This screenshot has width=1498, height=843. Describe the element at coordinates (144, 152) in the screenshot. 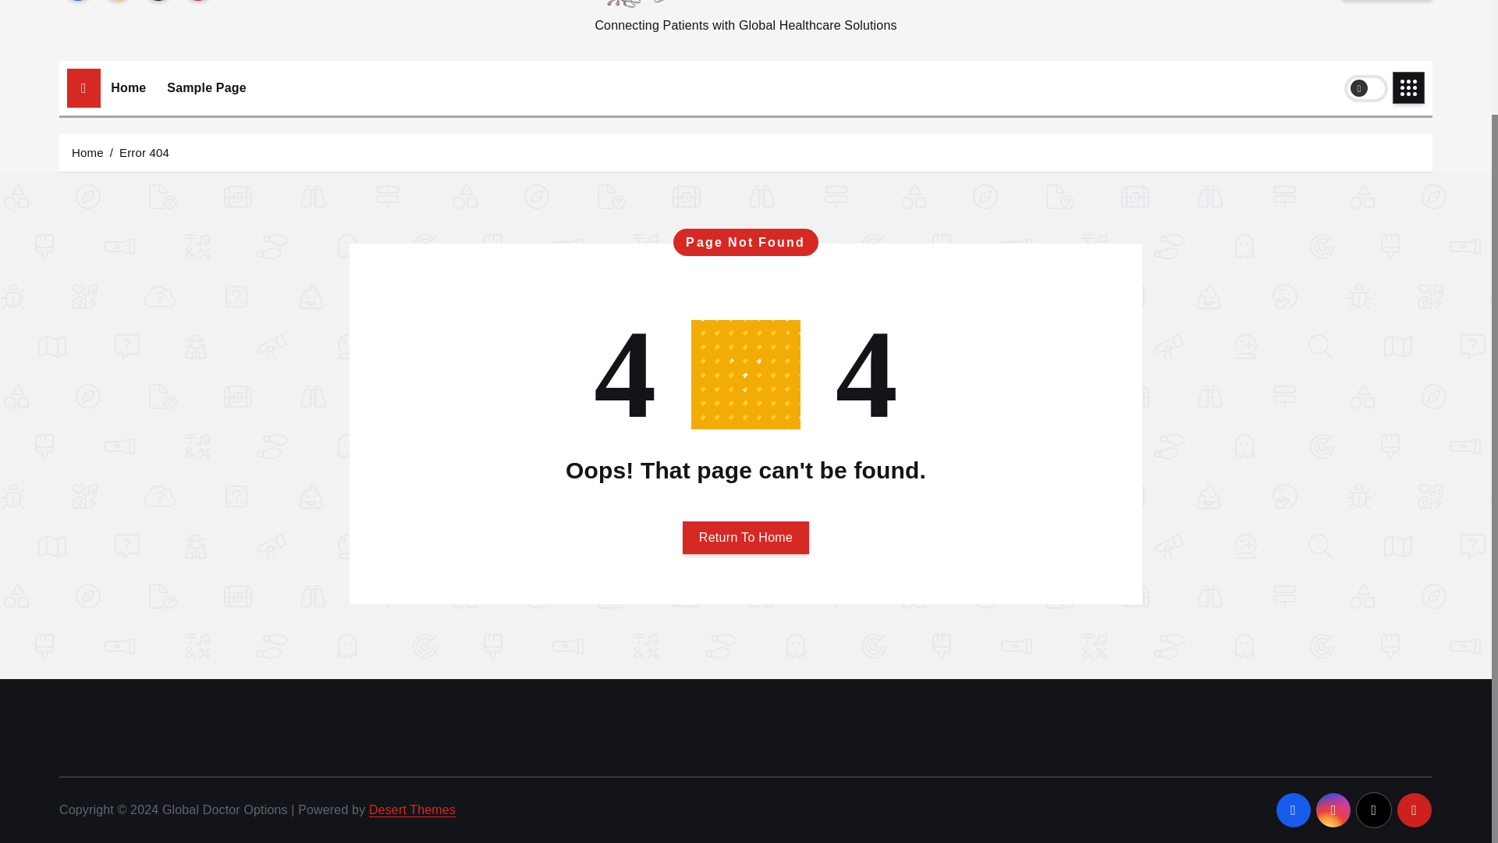

I see `Error 404` at that location.